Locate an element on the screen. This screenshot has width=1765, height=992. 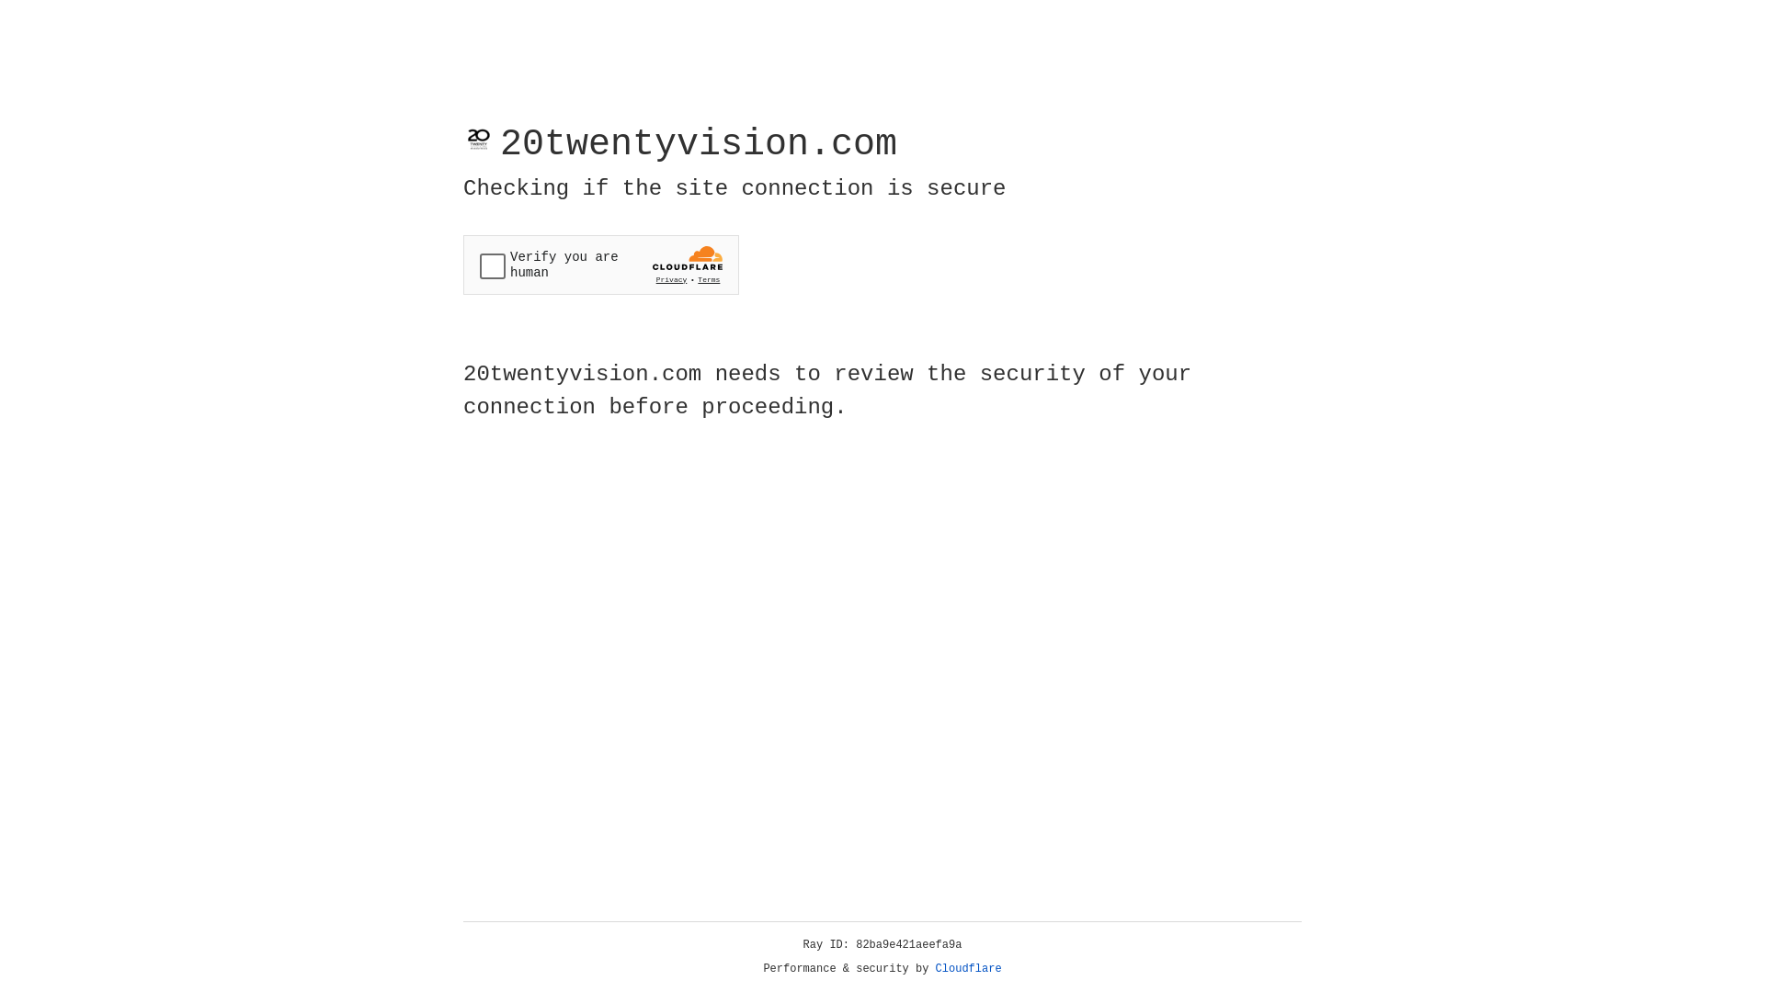
Cloudflare is located at coordinates (969, 969).